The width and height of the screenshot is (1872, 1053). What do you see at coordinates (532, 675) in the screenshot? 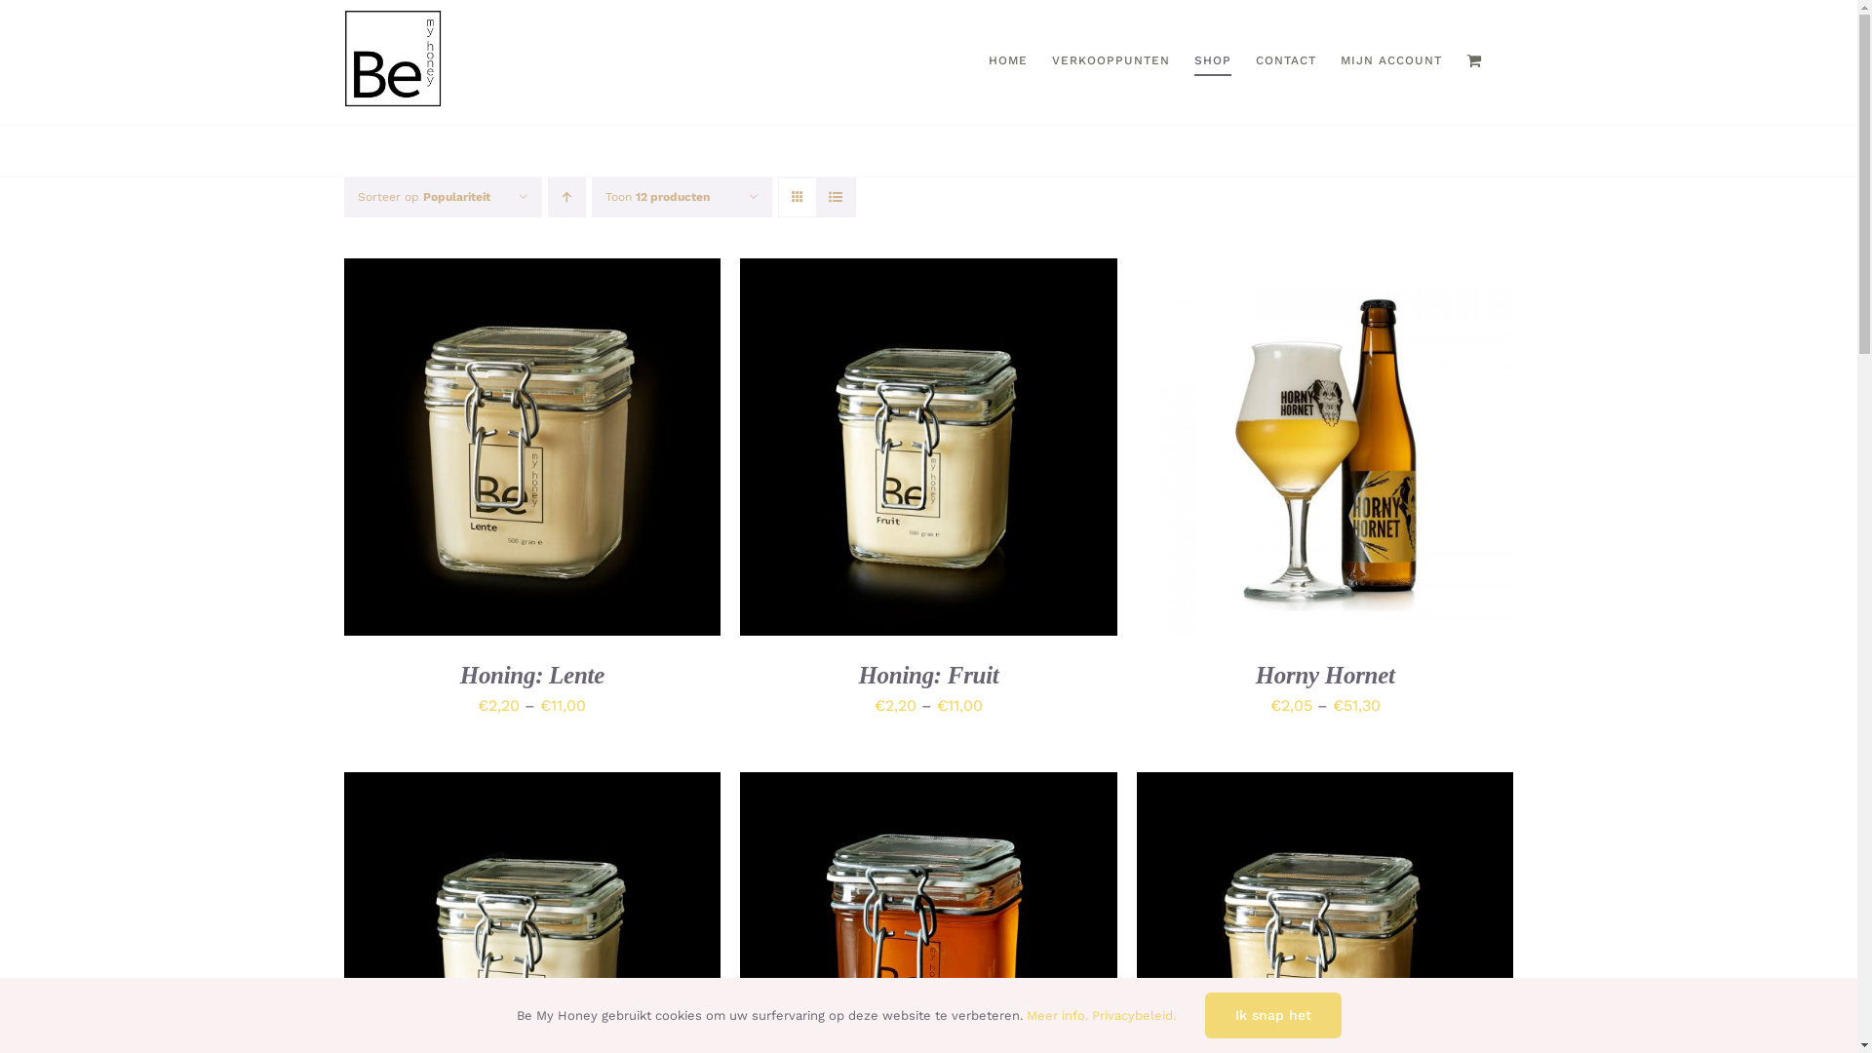
I see `Honing: Lente` at bounding box center [532, 675].